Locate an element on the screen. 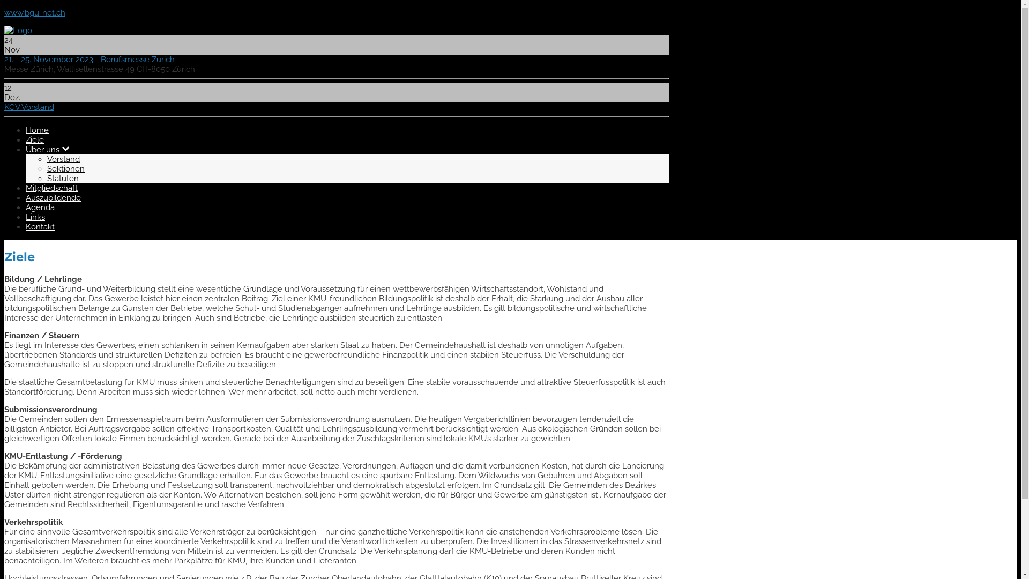 The height and width of the screenshot is (579, 1029). Vorstand is located at coordinates (63, 159).